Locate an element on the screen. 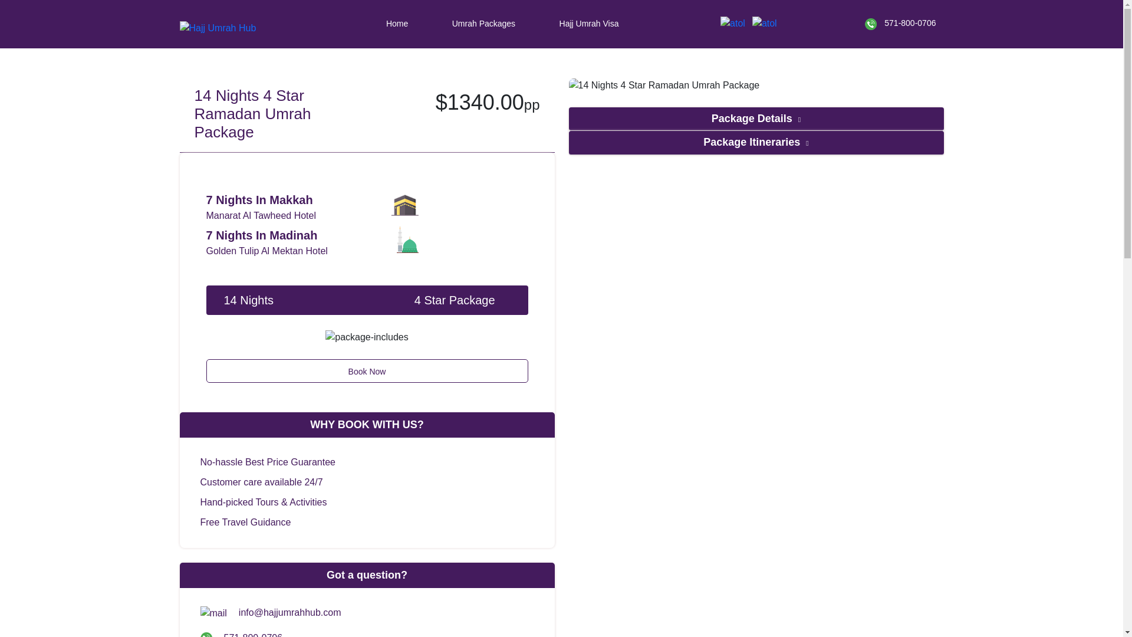 This screenshot has height=637, width=1132. Home is located at coordinates (397, 24).